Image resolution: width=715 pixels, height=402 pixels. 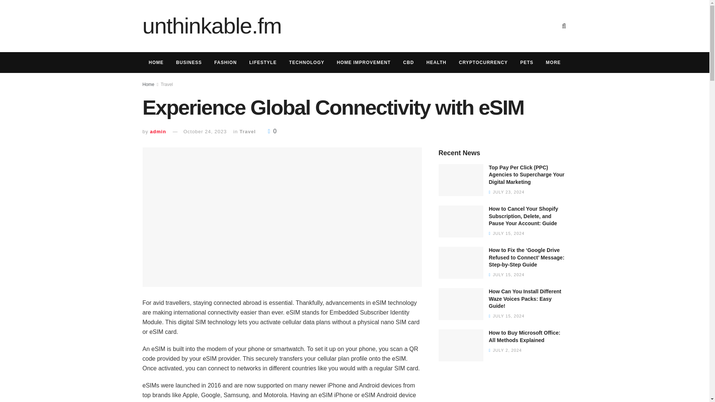 I want to click on TECHNOLOGY, so click(x=307, y=63).